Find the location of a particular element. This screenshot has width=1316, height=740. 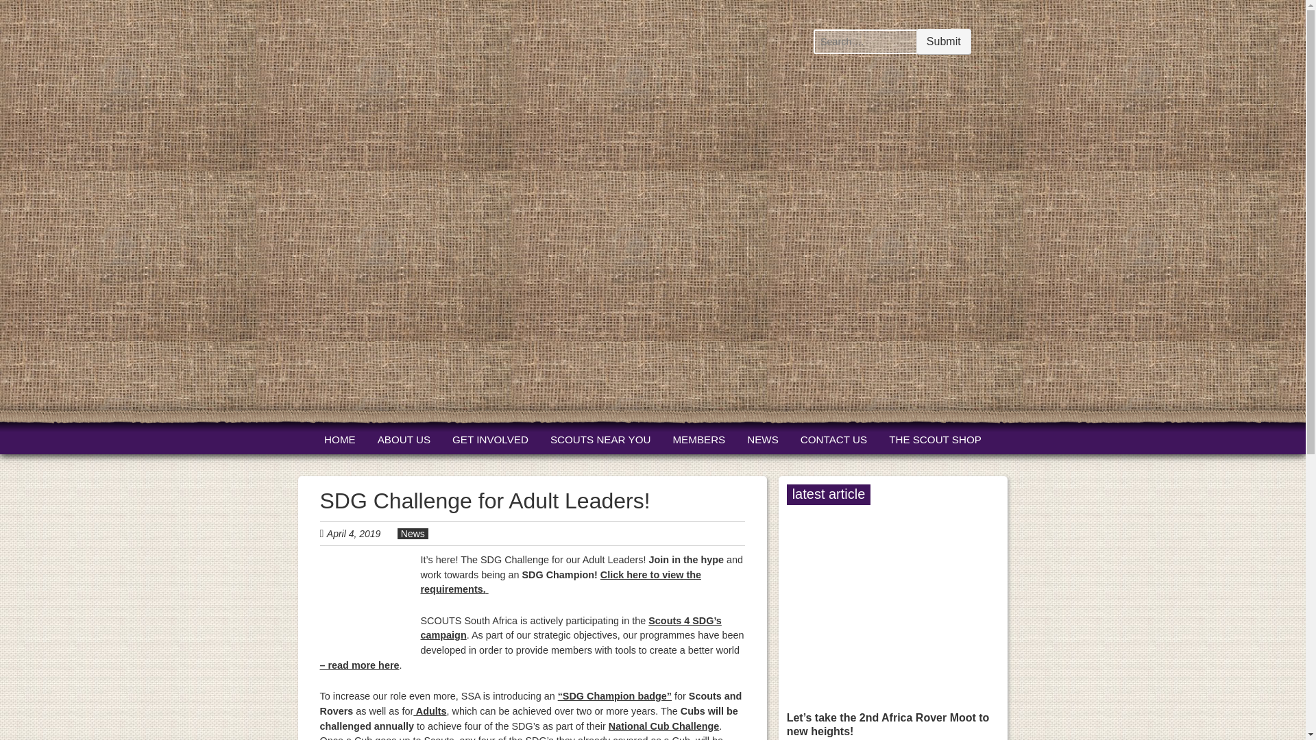

Submit is located at coordinates (943, 41).